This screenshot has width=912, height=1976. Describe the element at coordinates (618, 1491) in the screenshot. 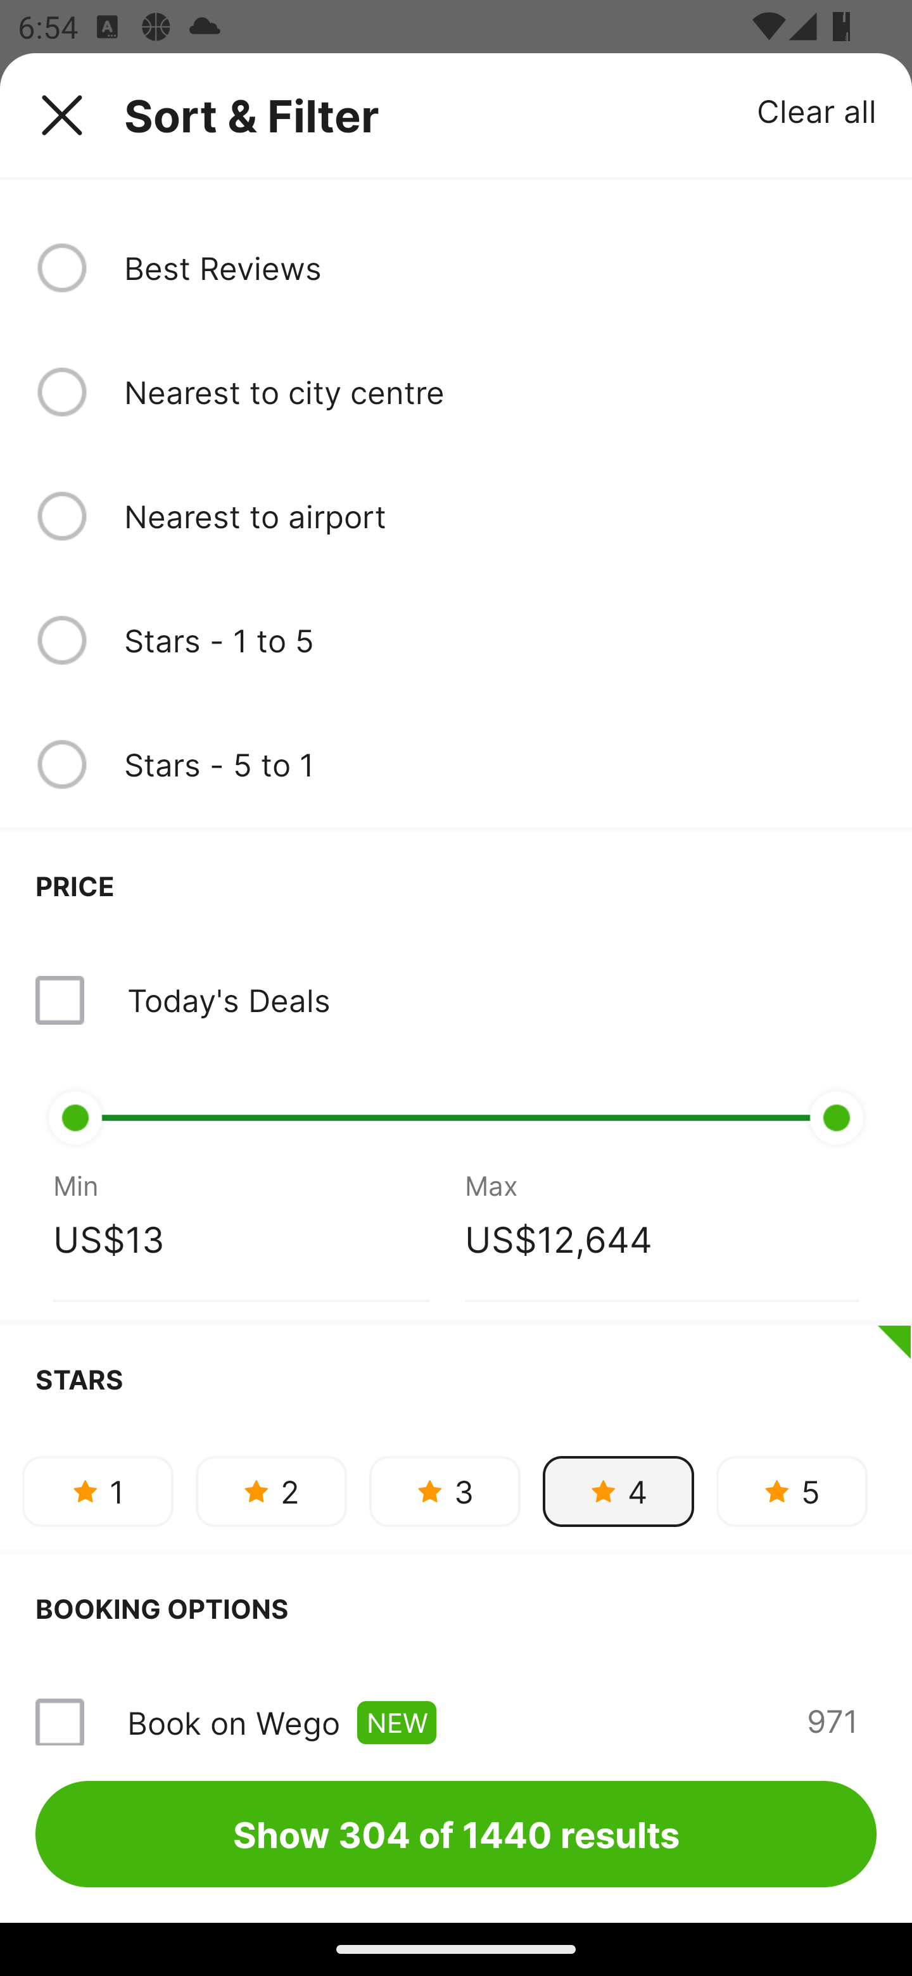

I see `4` at that location.